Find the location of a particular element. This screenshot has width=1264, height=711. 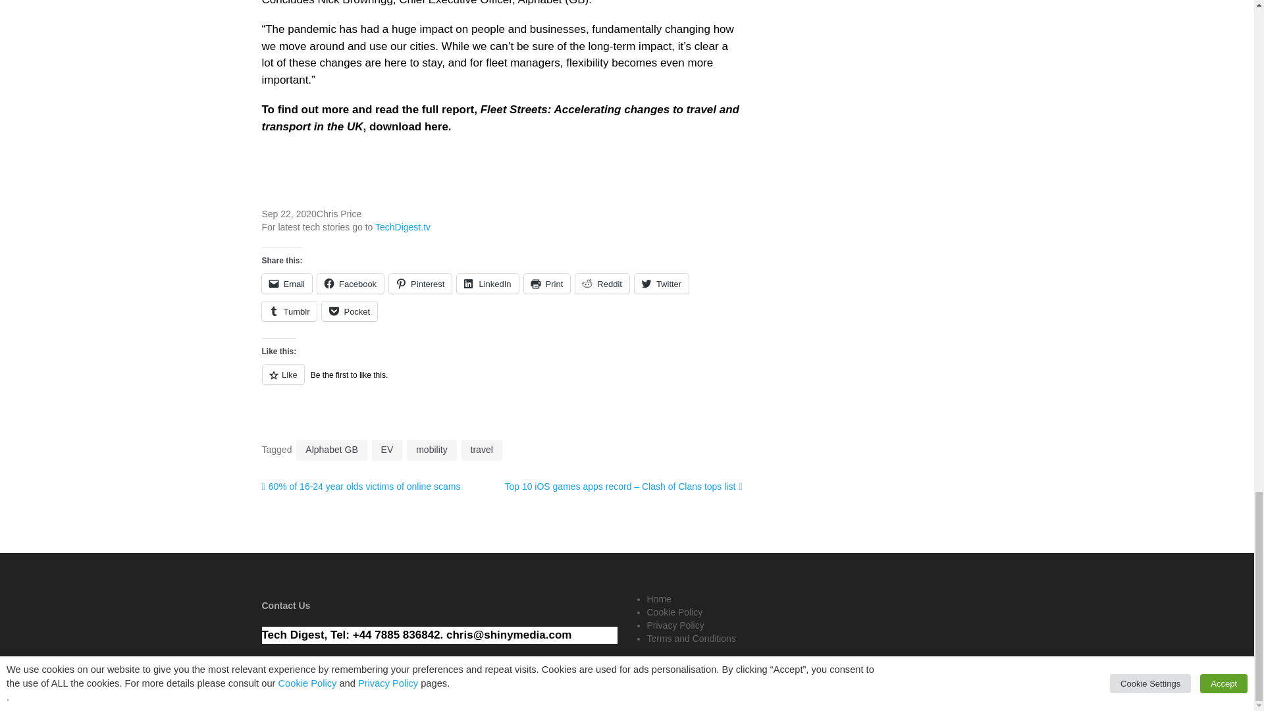

Click to share on Reddit is located at coordinates (602, 283).